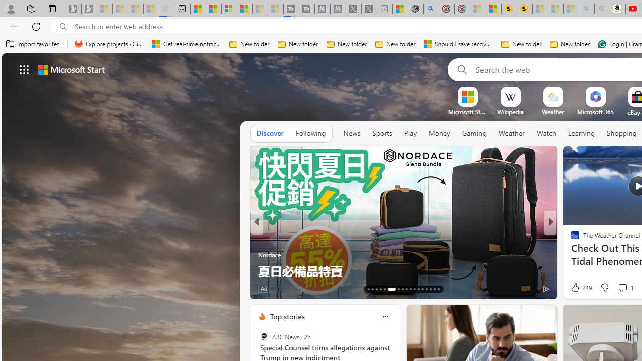 The height and width of the screenshot is (361, 642). What do you see at coordinates (422, 289) in the screenshot?
I see `AutomationID: tab-25` at bounding box center [422, 289].